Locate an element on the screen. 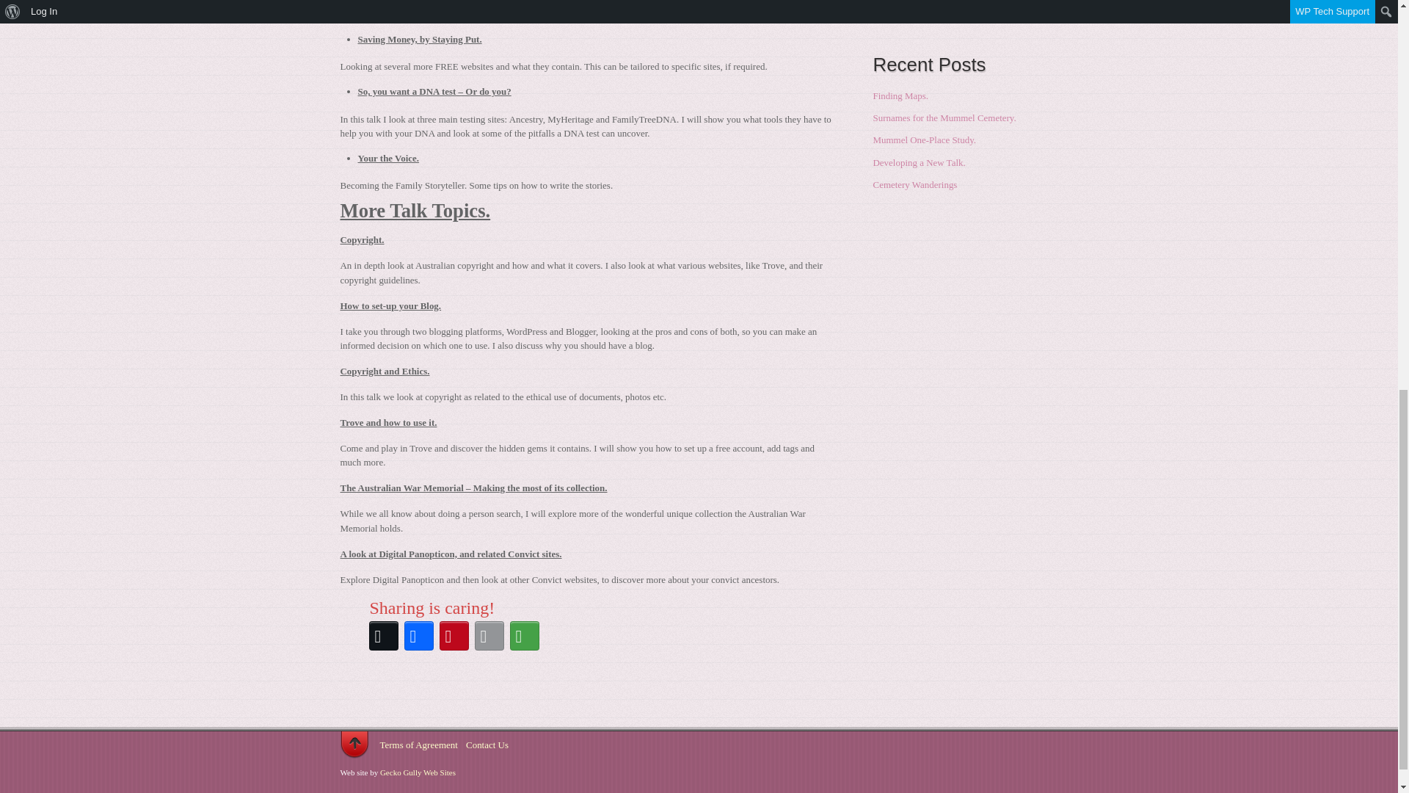  Email This is located at coordinates (488, 636).